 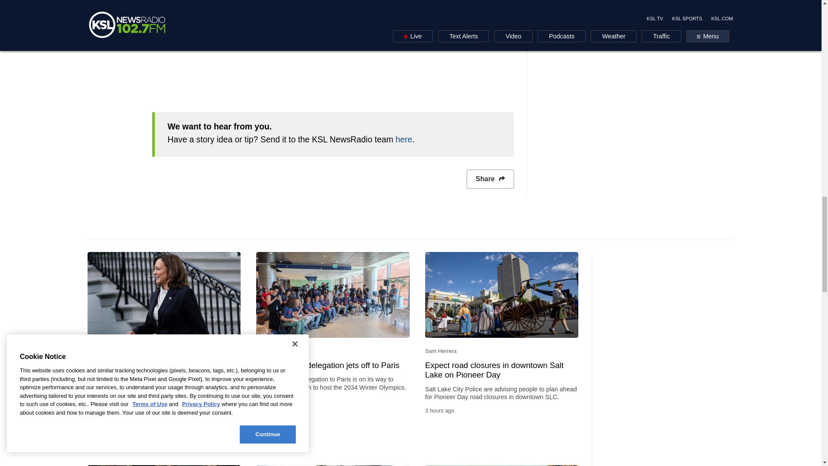 What do you see at coordinates (332, 48) in the screenshot?
I see `Signup Widget Embed` at bounding box center [332, 48].